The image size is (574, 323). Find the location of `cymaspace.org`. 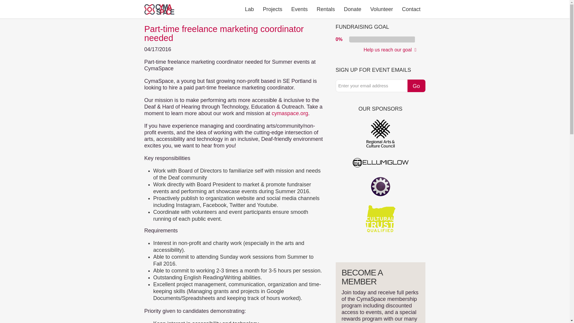

cymaspace.org is located at coordinates (290, 113).